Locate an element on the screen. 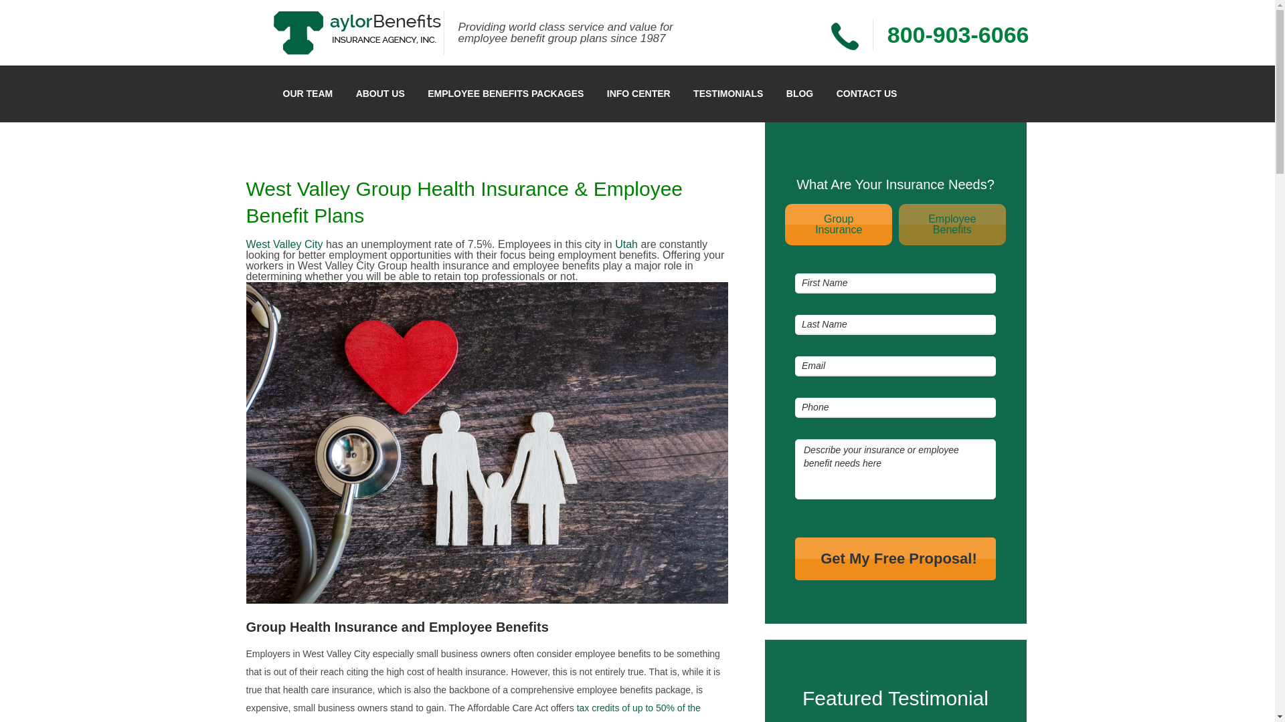 Image resolution: width=1285 pixels, height=722 pixels. Get My Free Proposal! is located at coordinates (308, 94).